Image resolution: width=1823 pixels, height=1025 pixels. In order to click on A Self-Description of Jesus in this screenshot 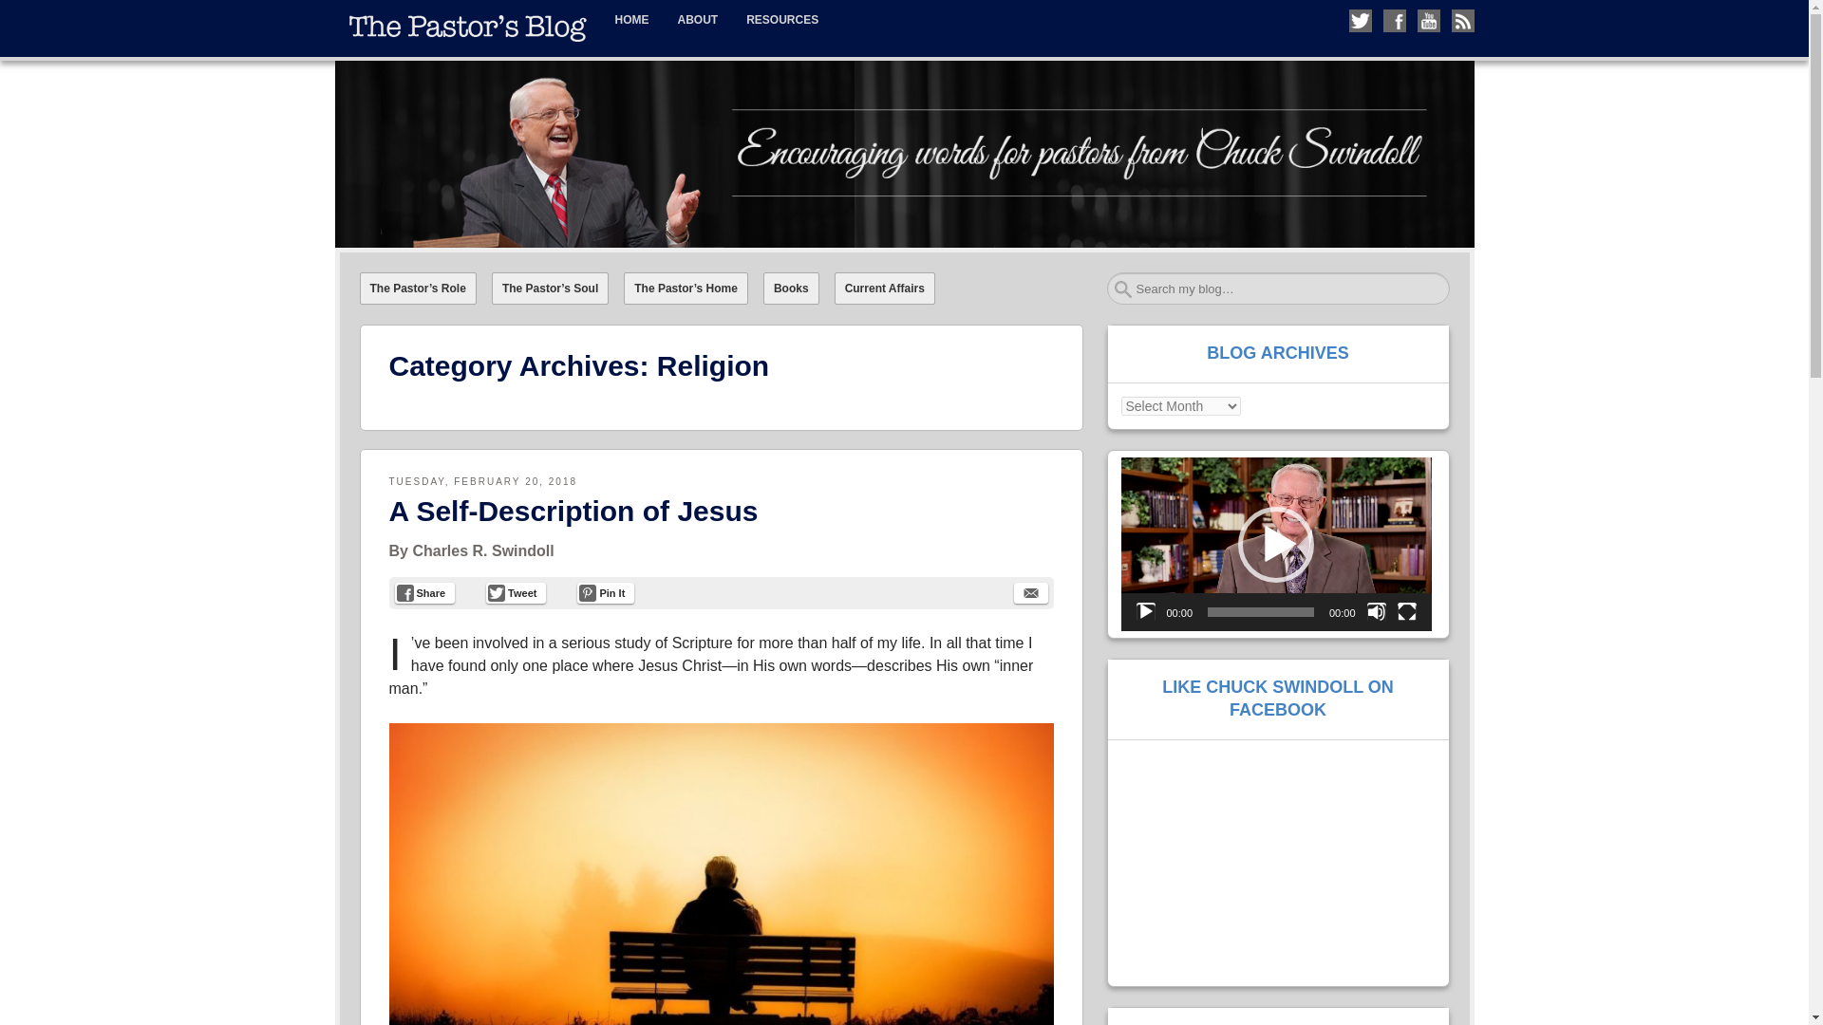, I will do `click(573, 511)`.